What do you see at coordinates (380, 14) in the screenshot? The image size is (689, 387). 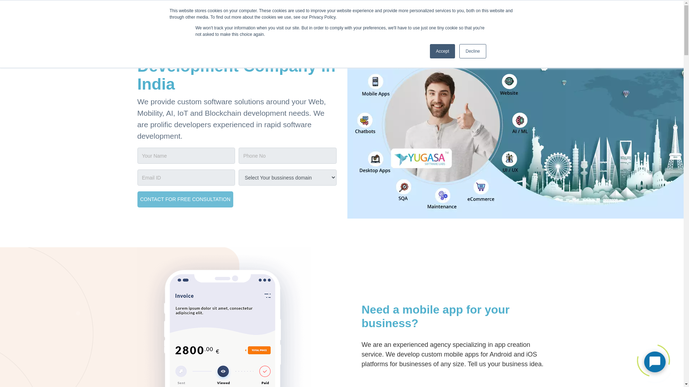 I see `Technologies` at bounding box center [380, 14].